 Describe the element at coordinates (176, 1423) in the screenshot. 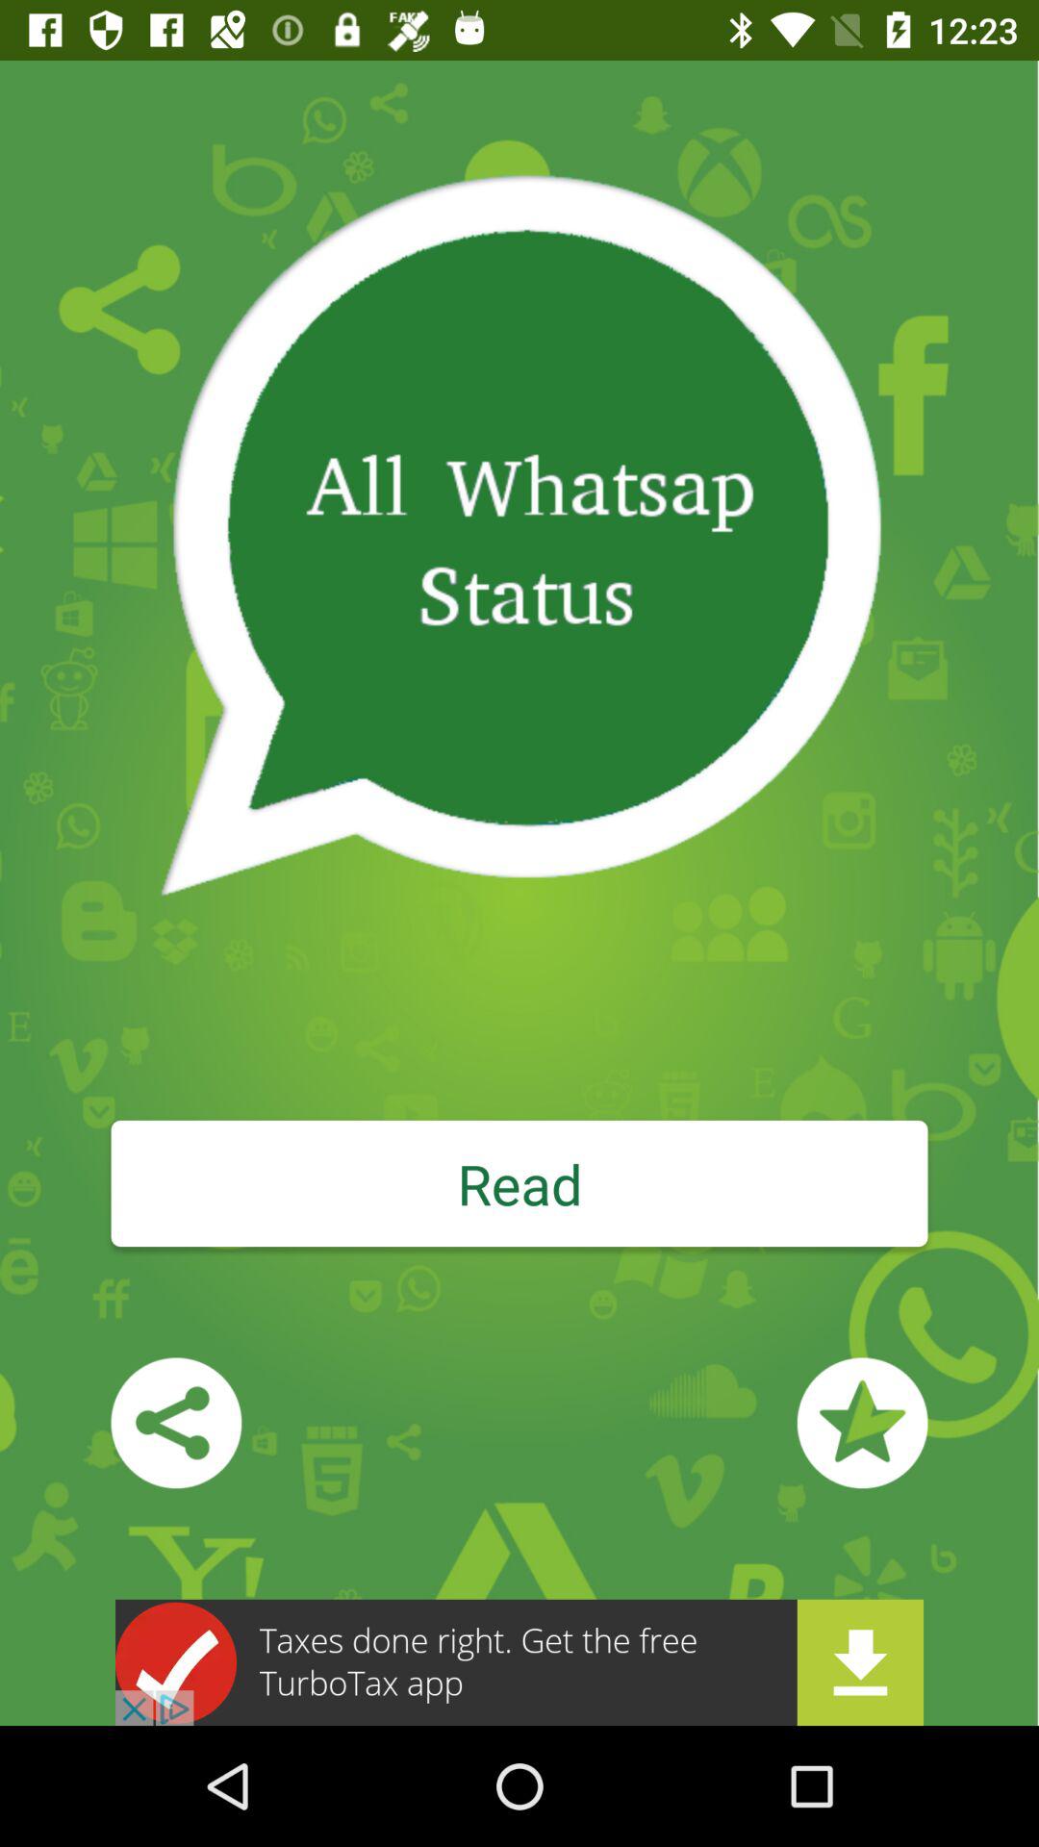

I see `share` at that location.